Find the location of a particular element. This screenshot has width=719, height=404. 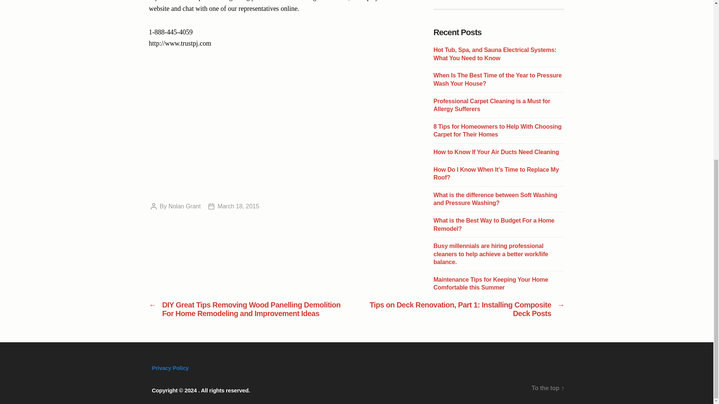

March 18, 2015 is located at coordinates (238, 206).